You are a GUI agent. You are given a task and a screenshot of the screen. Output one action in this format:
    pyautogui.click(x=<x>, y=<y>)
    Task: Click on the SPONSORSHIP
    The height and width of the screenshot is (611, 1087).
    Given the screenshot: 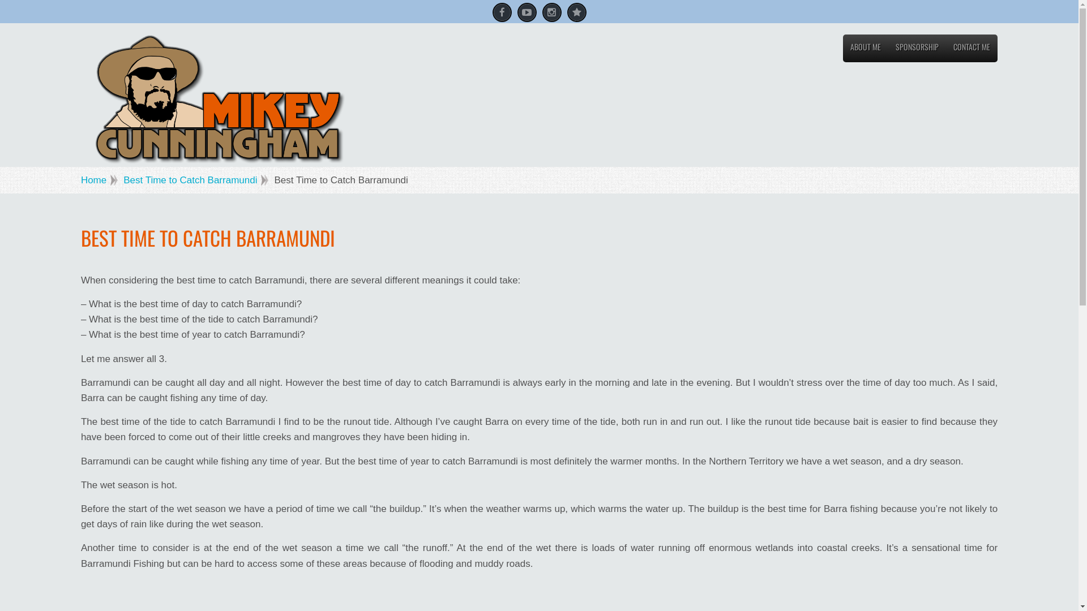 What is the action you would take?
    pyautogui.click(x=917, y=50)
    